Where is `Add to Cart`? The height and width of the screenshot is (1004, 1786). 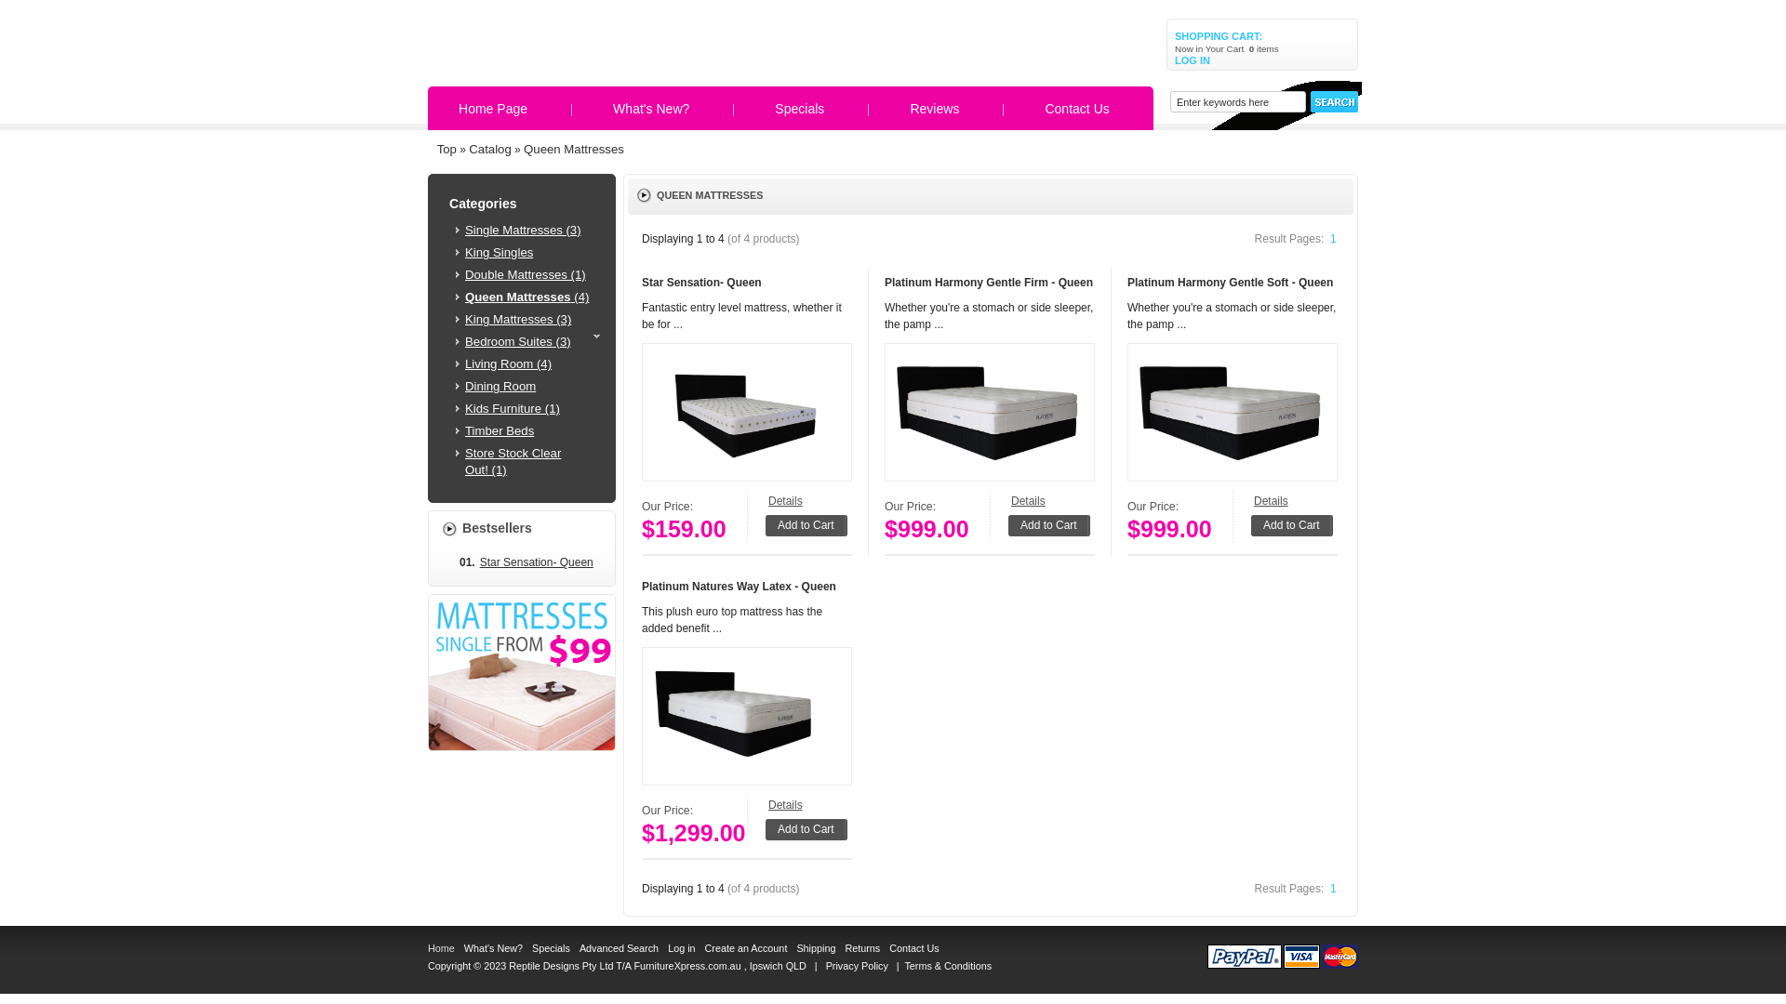 Add to Cart is located at coordinates (1291, 525).